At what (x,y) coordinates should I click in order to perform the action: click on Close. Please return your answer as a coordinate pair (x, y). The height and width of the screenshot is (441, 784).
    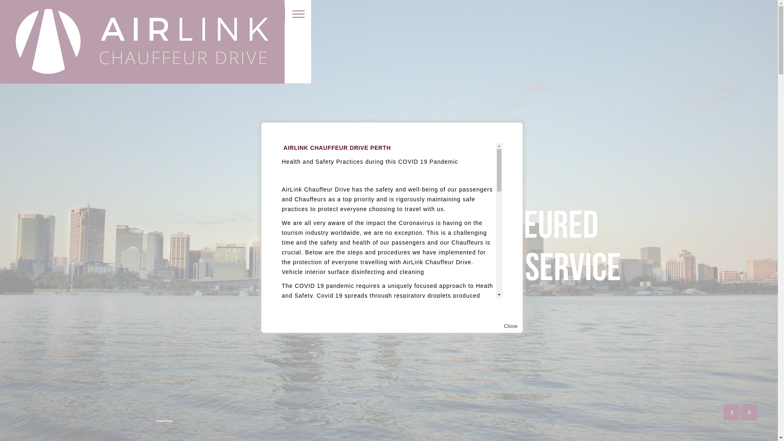
    Looking at the image, I should click on (511, 326).